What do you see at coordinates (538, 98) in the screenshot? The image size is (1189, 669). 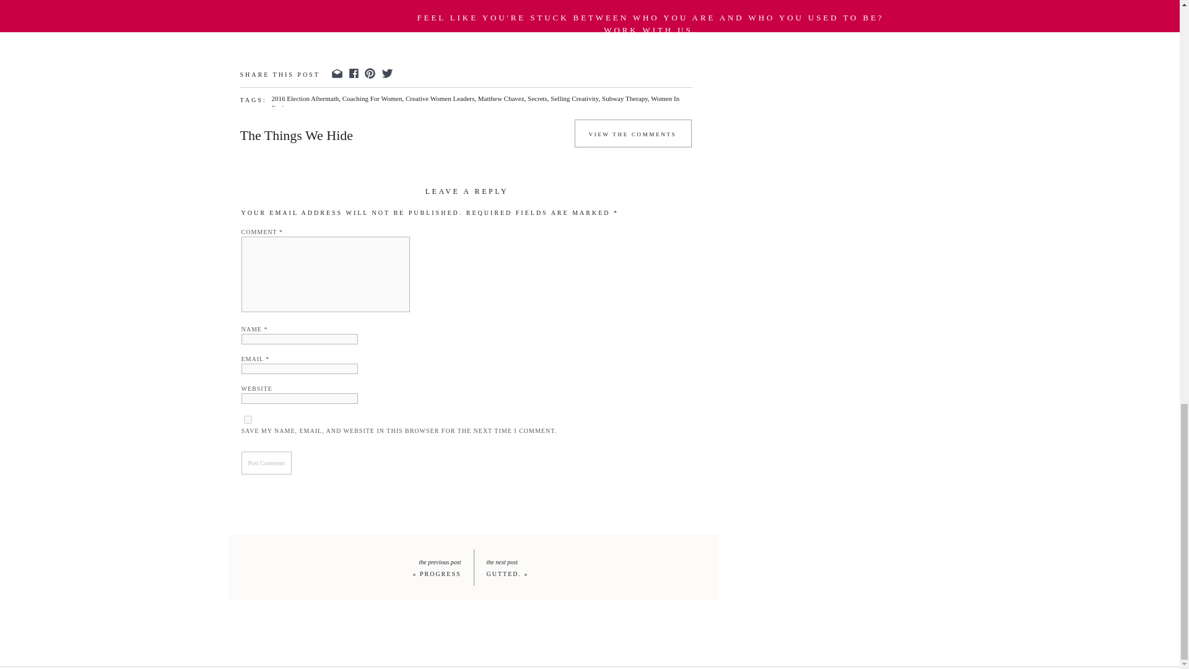 I see `Secrets` at bounding box center [538, 98].